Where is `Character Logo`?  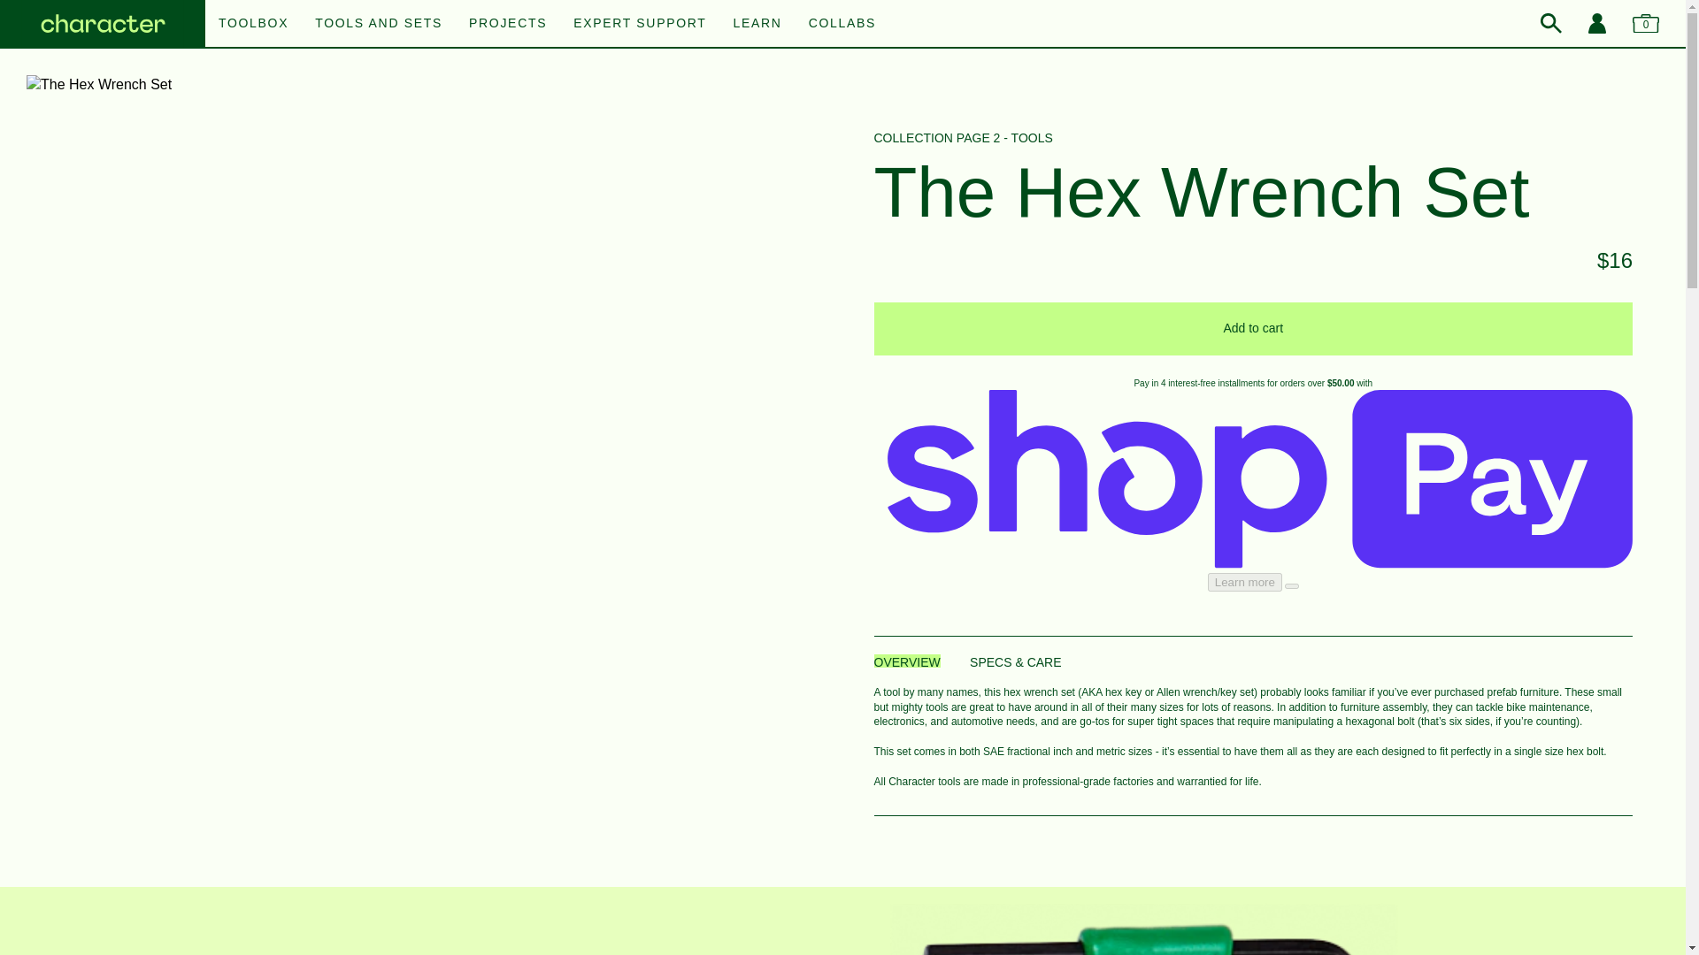
Character Logo is located at coordinates (103, 25).